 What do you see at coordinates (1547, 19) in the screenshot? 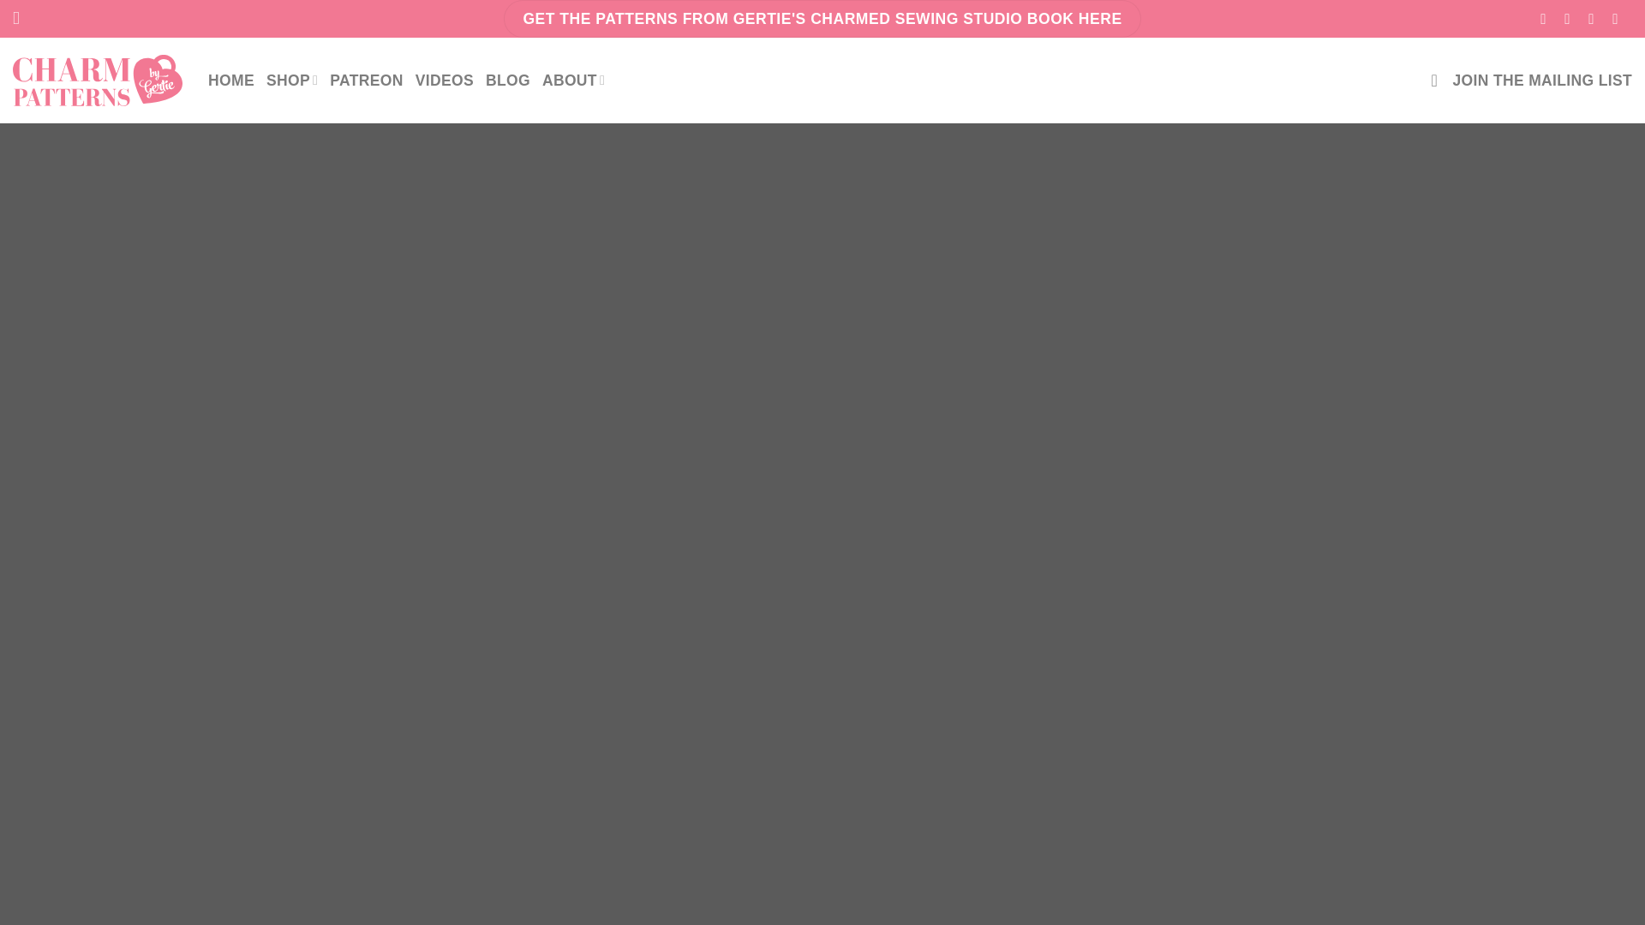
I see `Follow on Facebook` at bounding box center [1547, 19].